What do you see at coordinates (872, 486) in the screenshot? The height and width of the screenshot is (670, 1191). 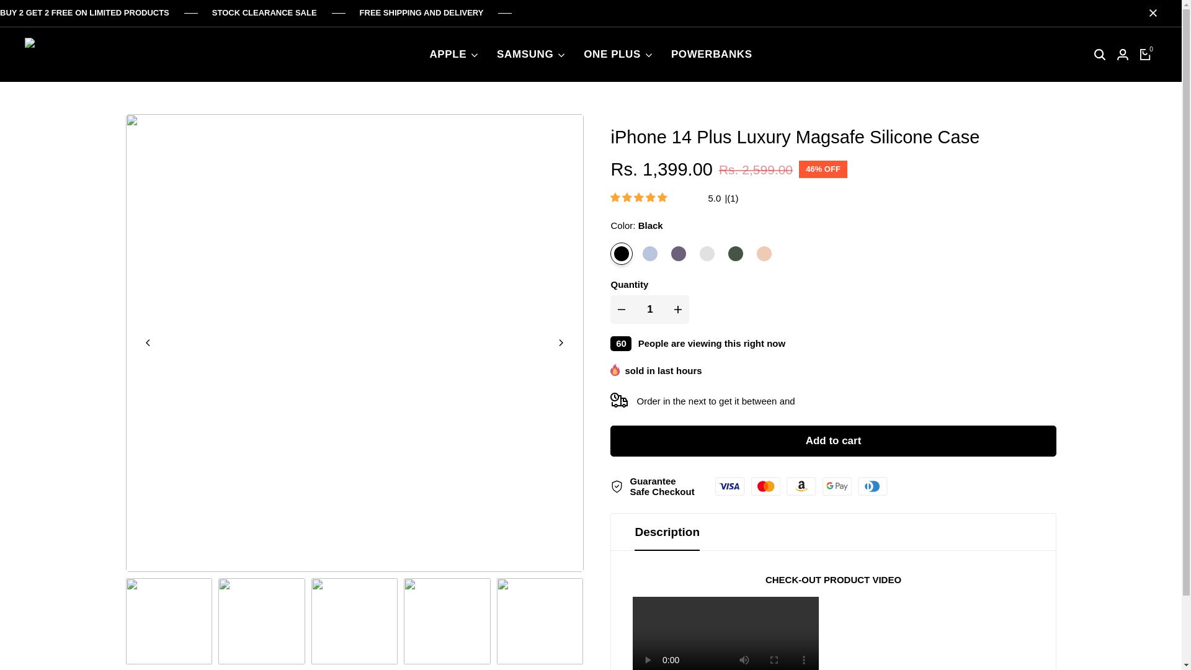 I see `Diners Club` at bounding box center [872, 486].